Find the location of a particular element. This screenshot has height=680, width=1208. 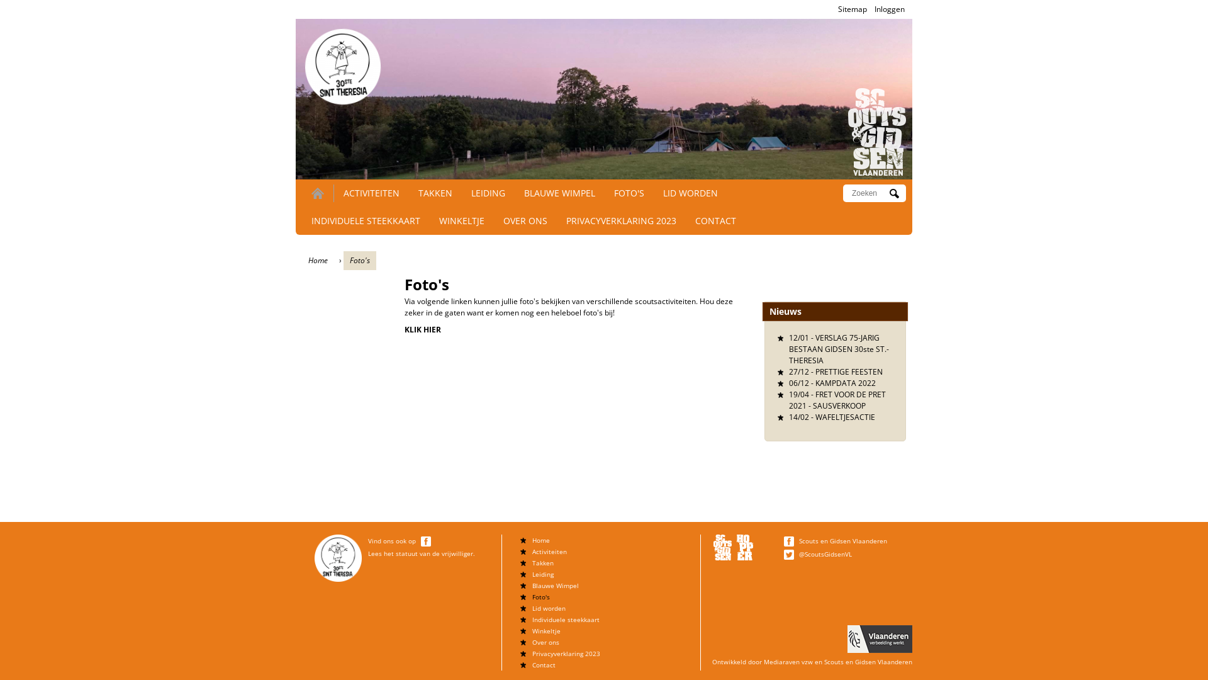

Home is located at coordinates (341, 64).